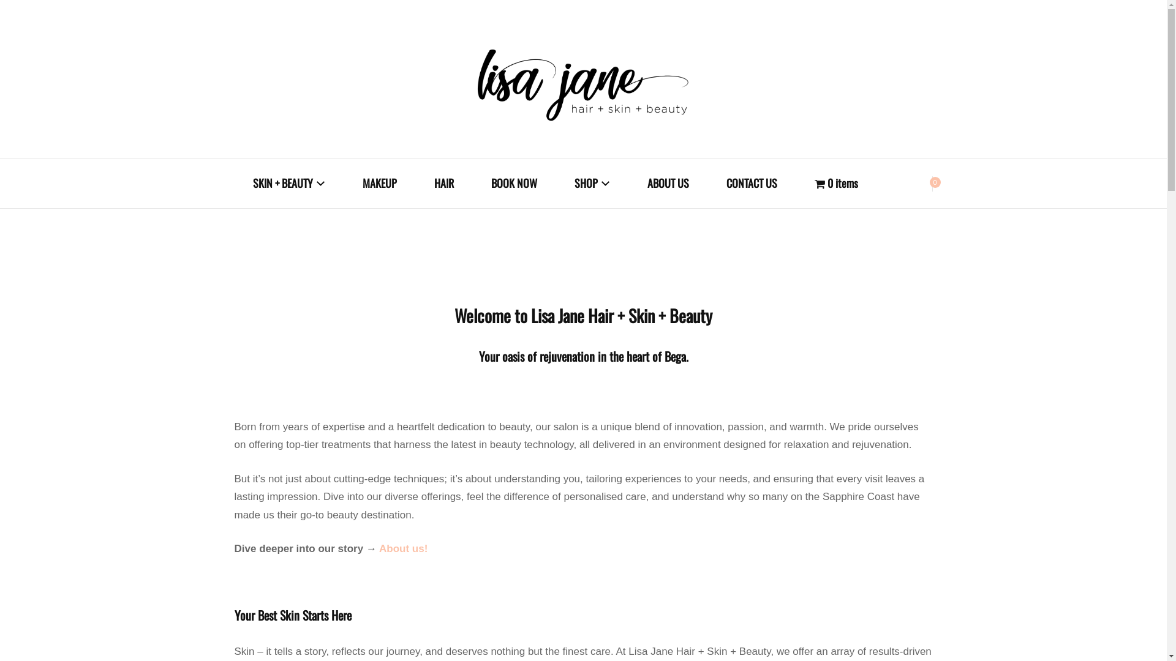 The image size is (1176, 661). What do you see at coordinates (288, 184) in the screenshot?
I see `SKIN + BEAUTY` at bounding box center [288, 184].